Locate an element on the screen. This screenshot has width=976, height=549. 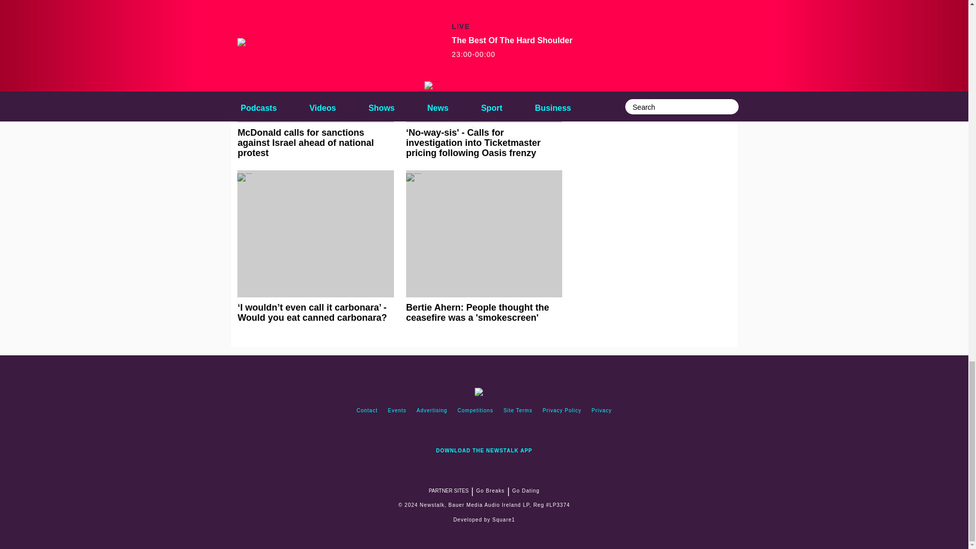
Privacy is located at coordinates (601, 411).